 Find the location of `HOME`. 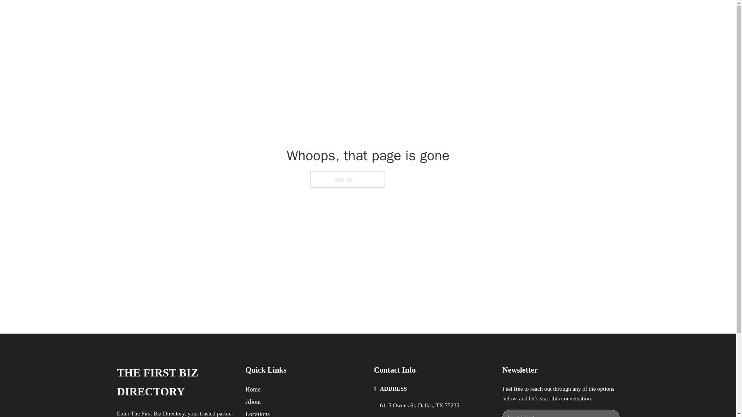

HOME is located at coordinates (468, 15).